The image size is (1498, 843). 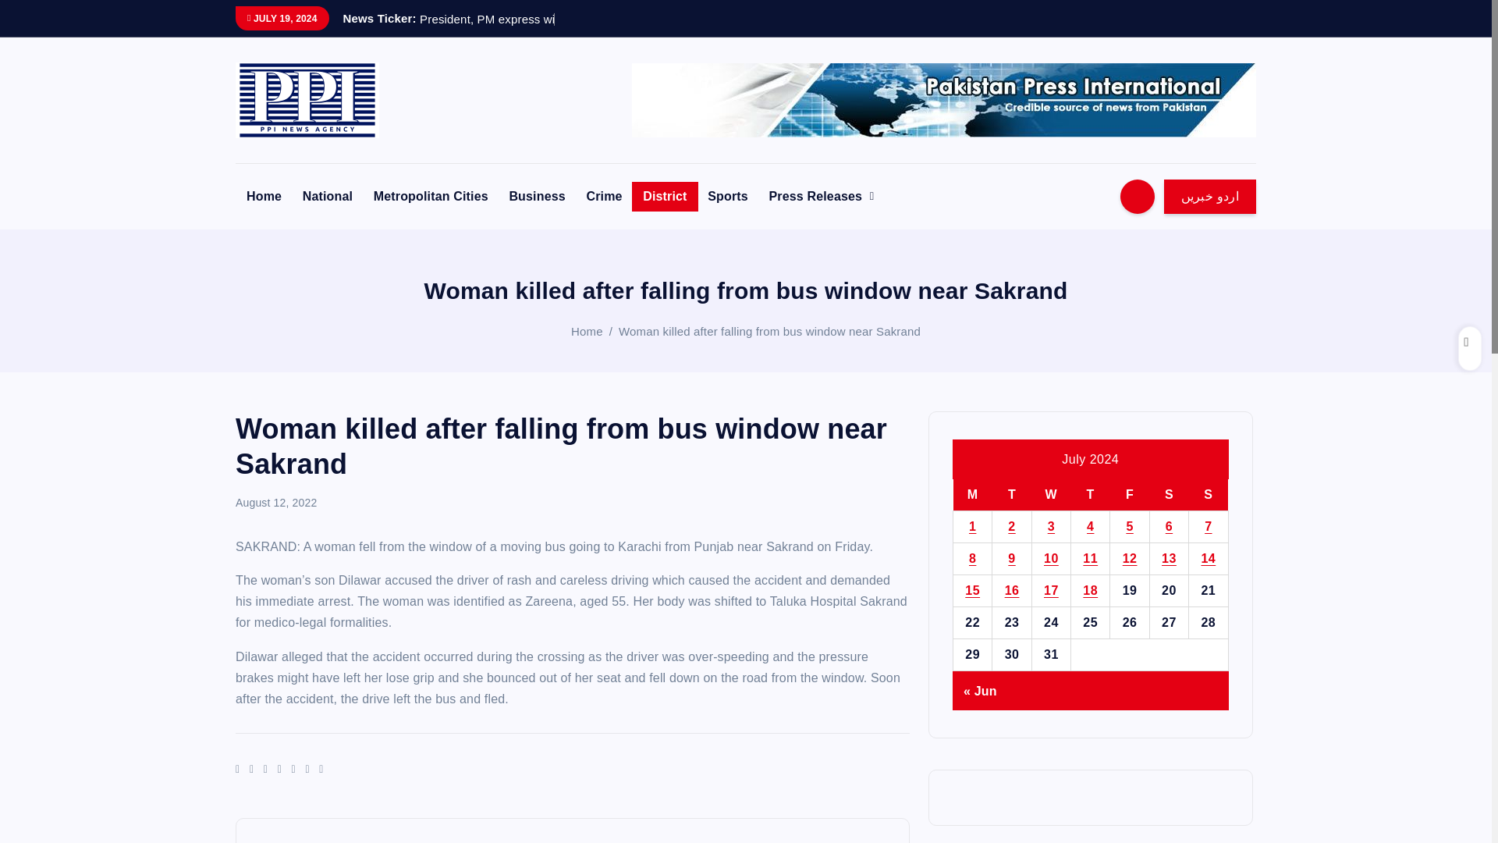 What do you see at coordinates (328, 197) in the screenshot?
I see `National` at bounding box center [328, 197].